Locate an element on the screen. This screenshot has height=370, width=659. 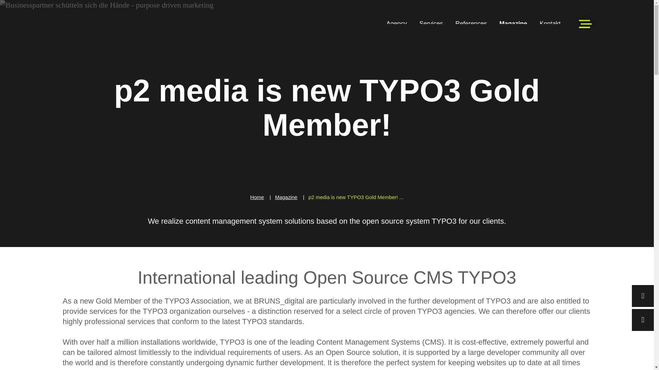
Services is located at coordinates (431, 23).